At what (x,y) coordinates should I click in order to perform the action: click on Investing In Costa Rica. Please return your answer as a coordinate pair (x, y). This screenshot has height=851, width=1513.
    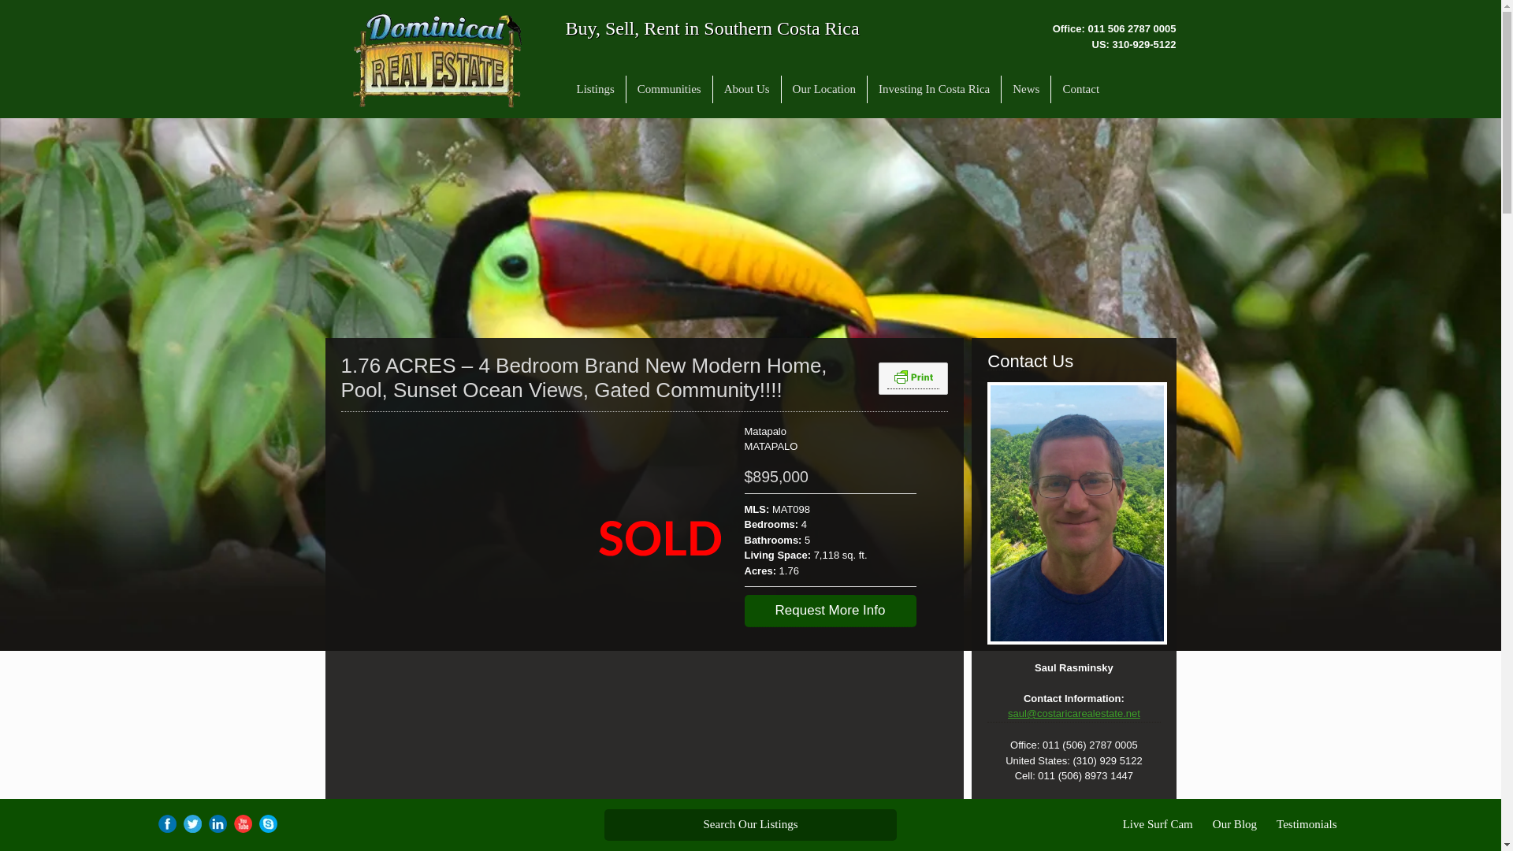
    Looking at the image, I should click on (934, 89).